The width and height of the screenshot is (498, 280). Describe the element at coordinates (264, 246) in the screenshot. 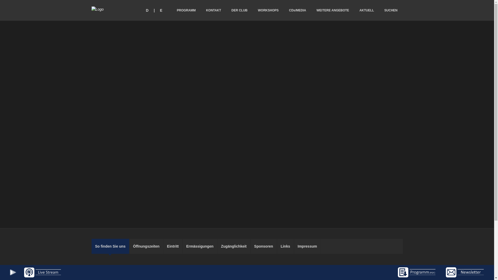

I see `Sponsoren` at that location.